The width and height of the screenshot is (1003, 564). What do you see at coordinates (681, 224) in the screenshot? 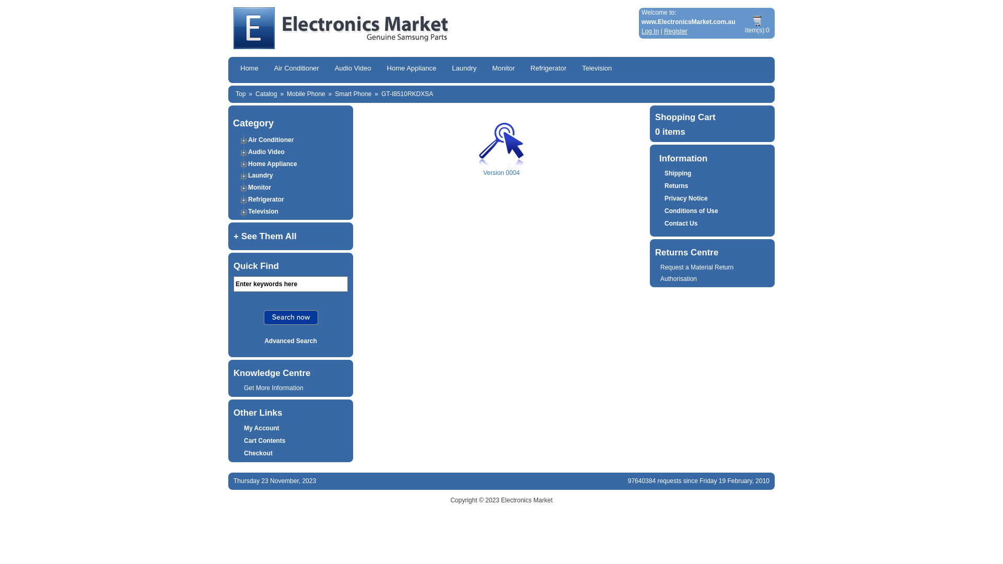
I see `Contact Us` at bounding box center [681, 224].